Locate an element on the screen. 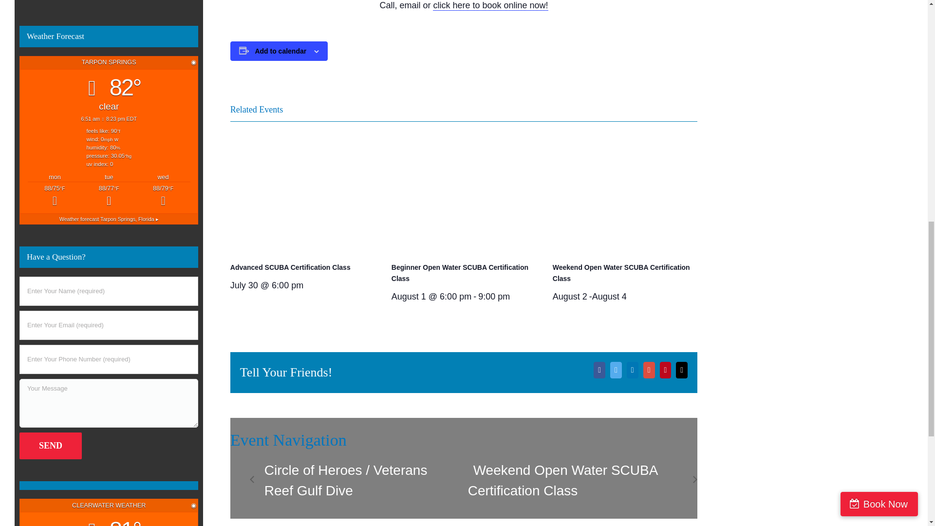  Advanced SCUBA Certification Class is located at coordinates (290, 267).